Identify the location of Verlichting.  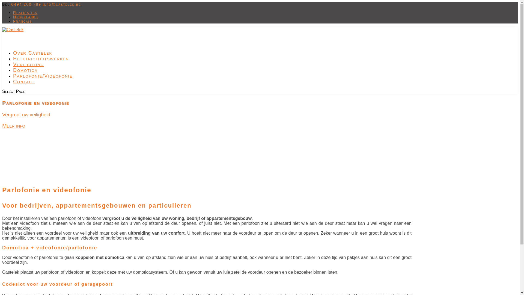
(28, 71).